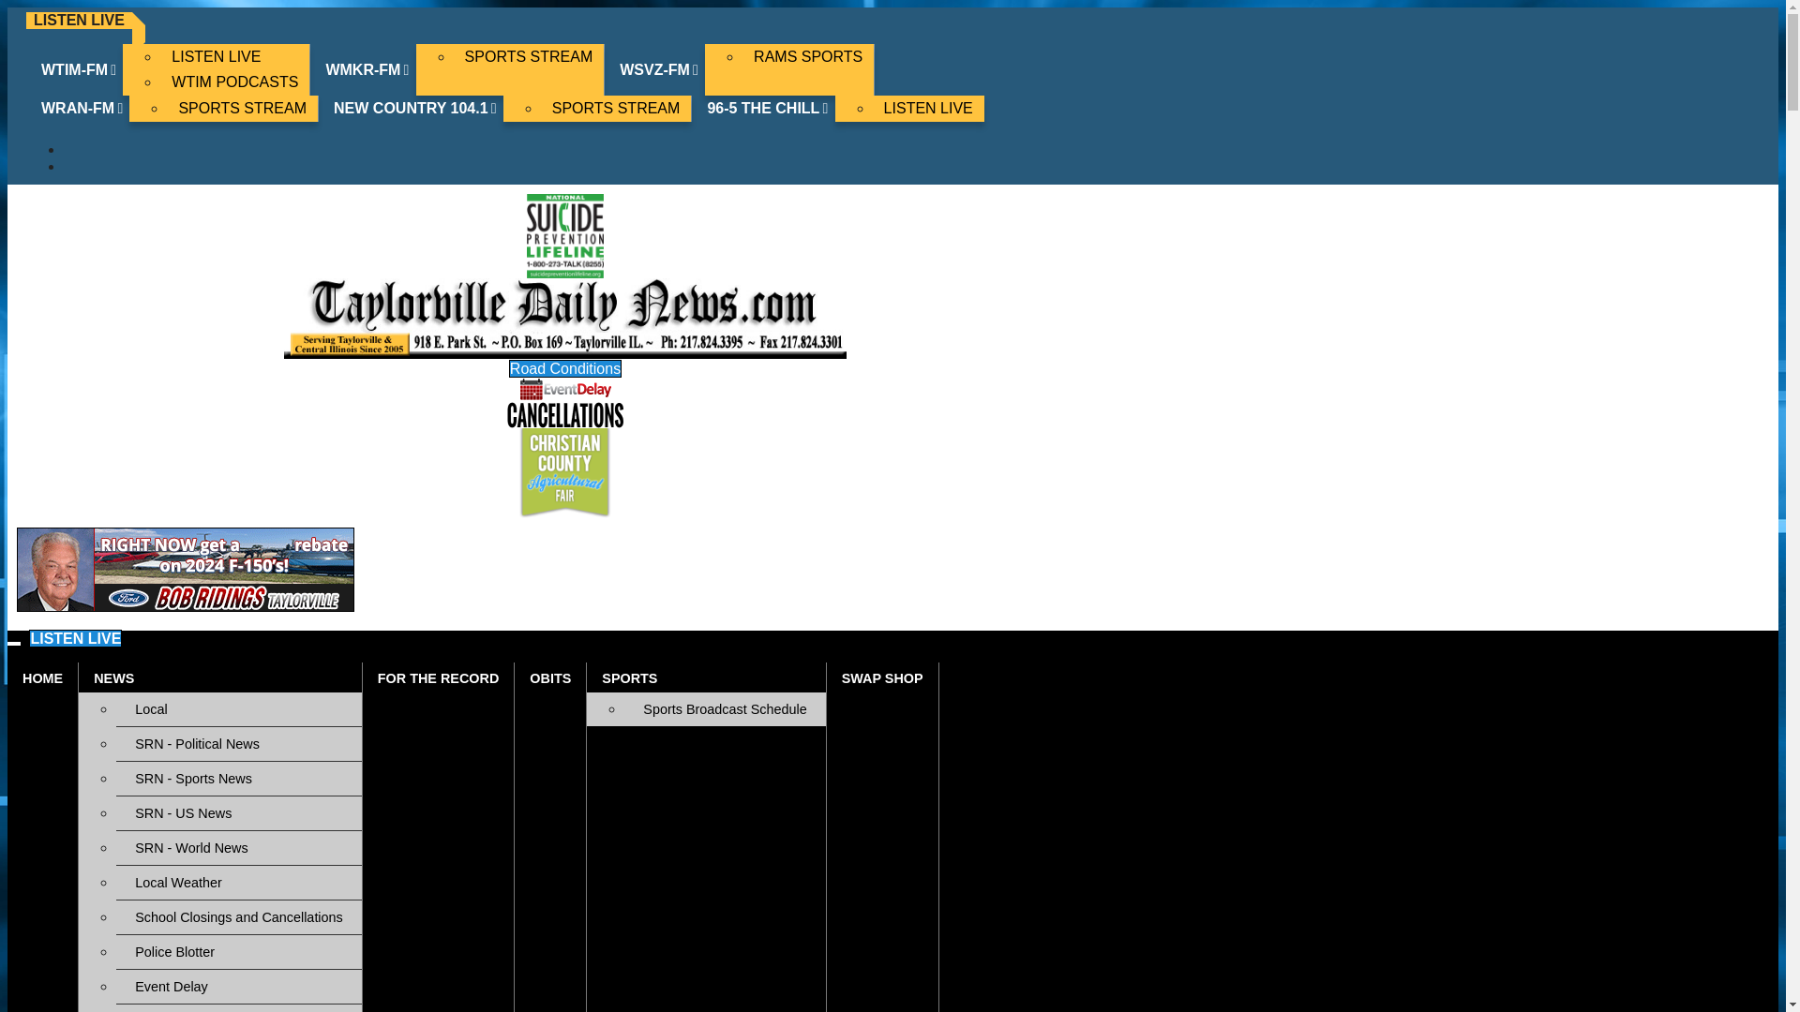 This screenshot has width=1800, height=1012. Describe the element at coordinates (807, 56) in the screenshot. I see `RAMS SPORTS` at that location.